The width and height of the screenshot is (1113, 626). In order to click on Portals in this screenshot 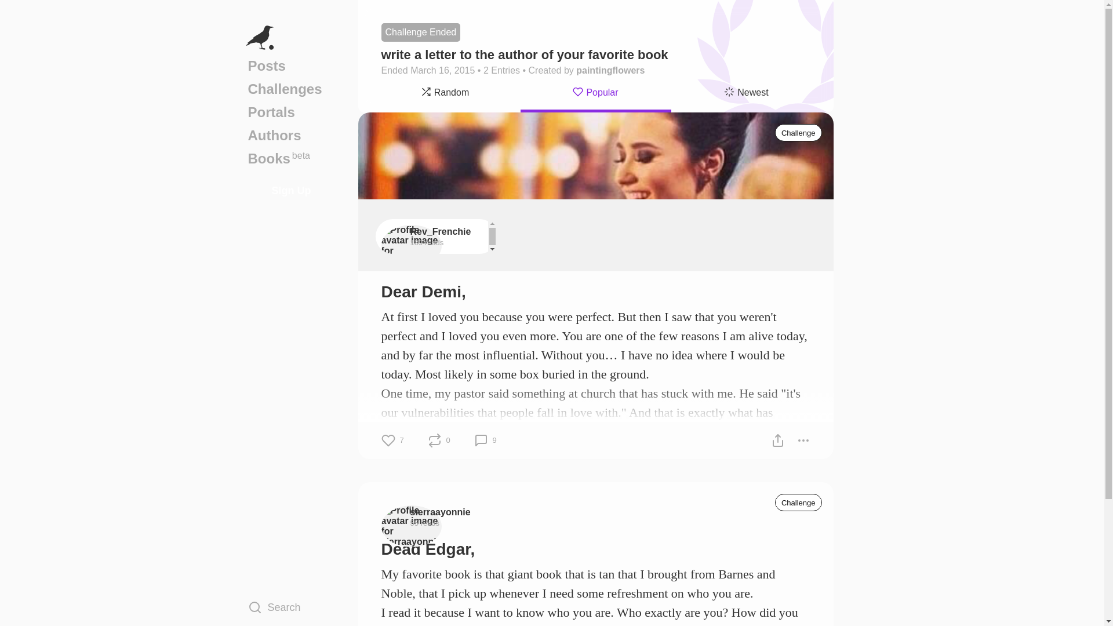, I will do `click(291, 112)`.